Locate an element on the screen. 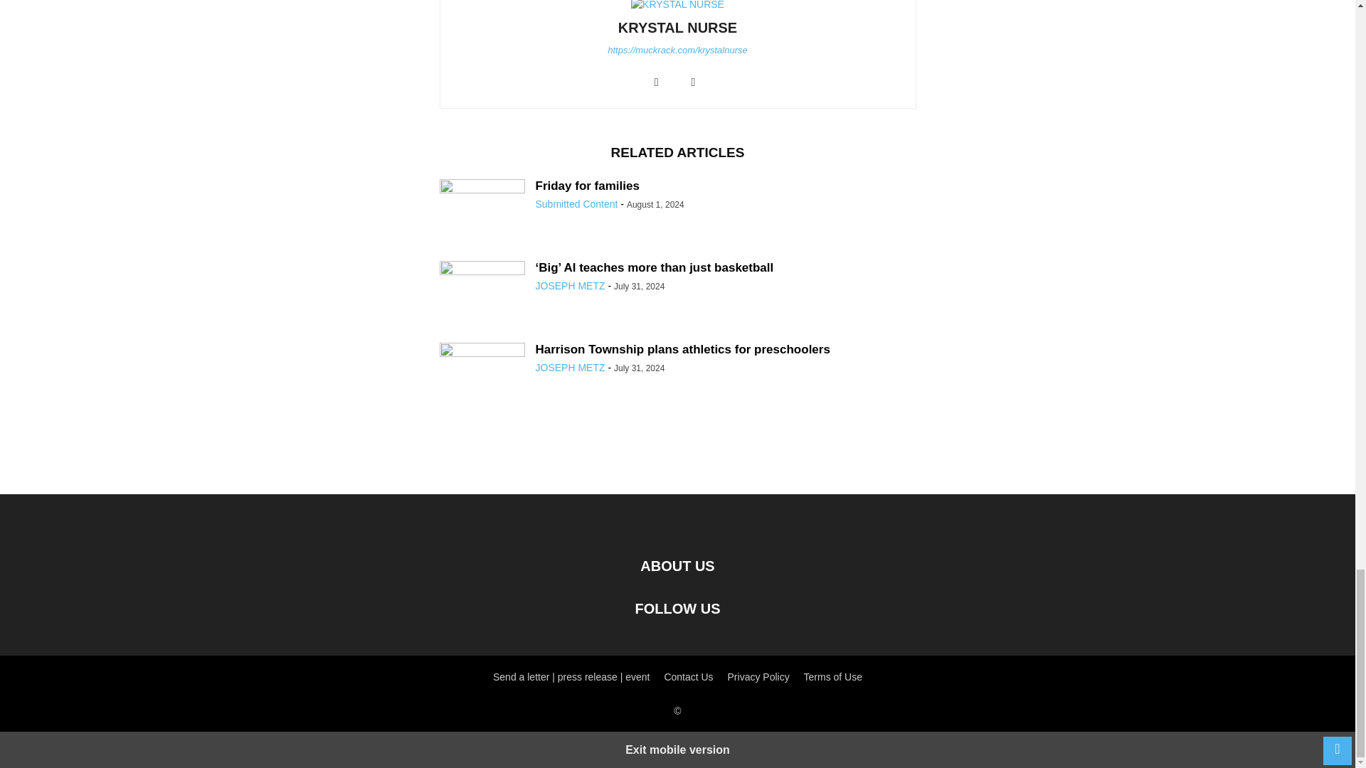  Harrison Township plans athletics for preschoolers is located at coordinates (682, 349).